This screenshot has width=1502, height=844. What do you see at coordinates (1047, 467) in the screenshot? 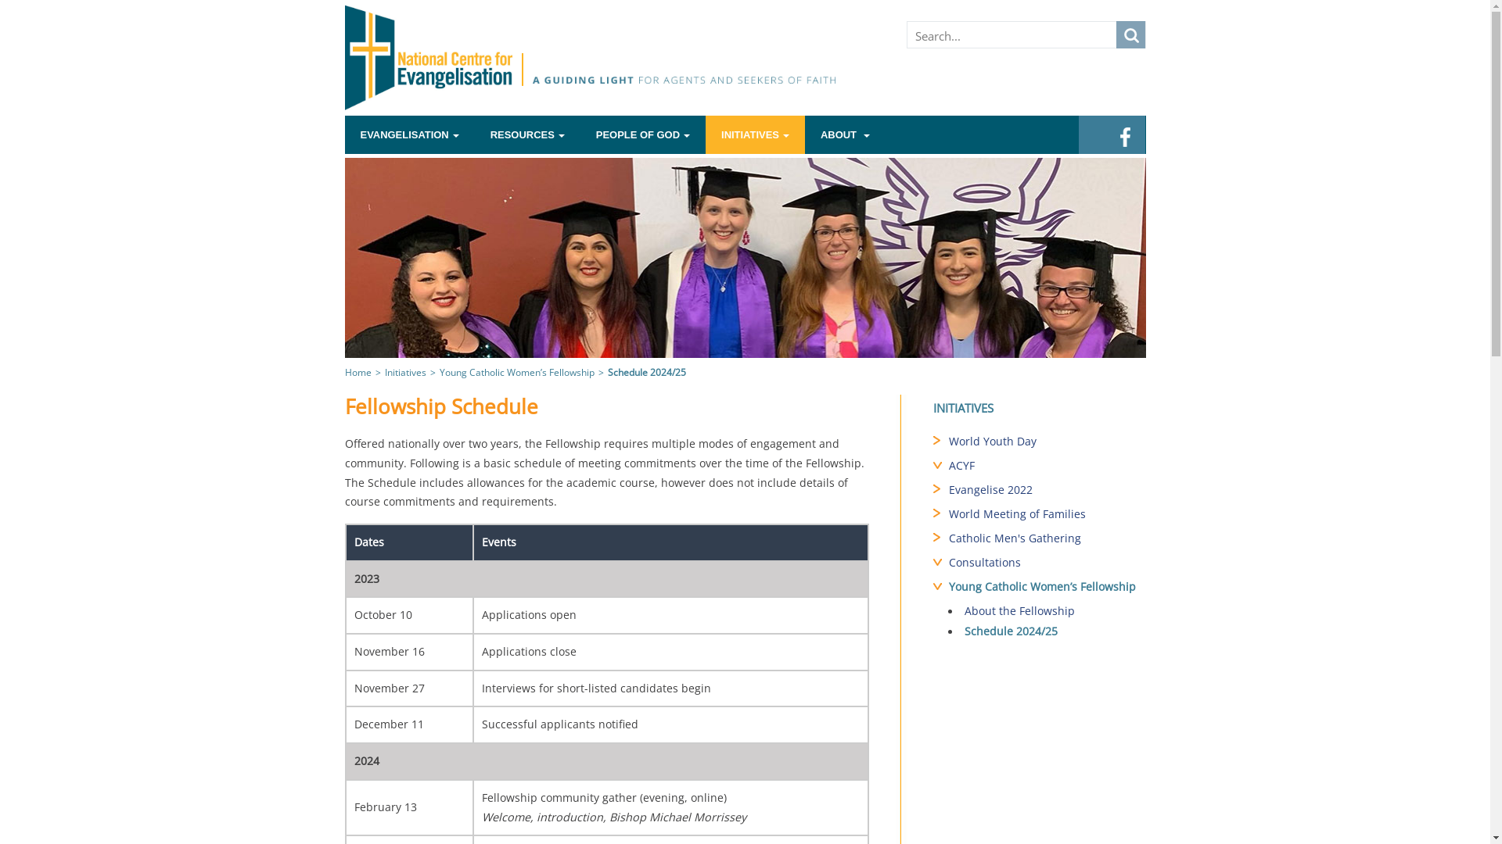
I see `ACYF` at bounding box center [1047, 467].